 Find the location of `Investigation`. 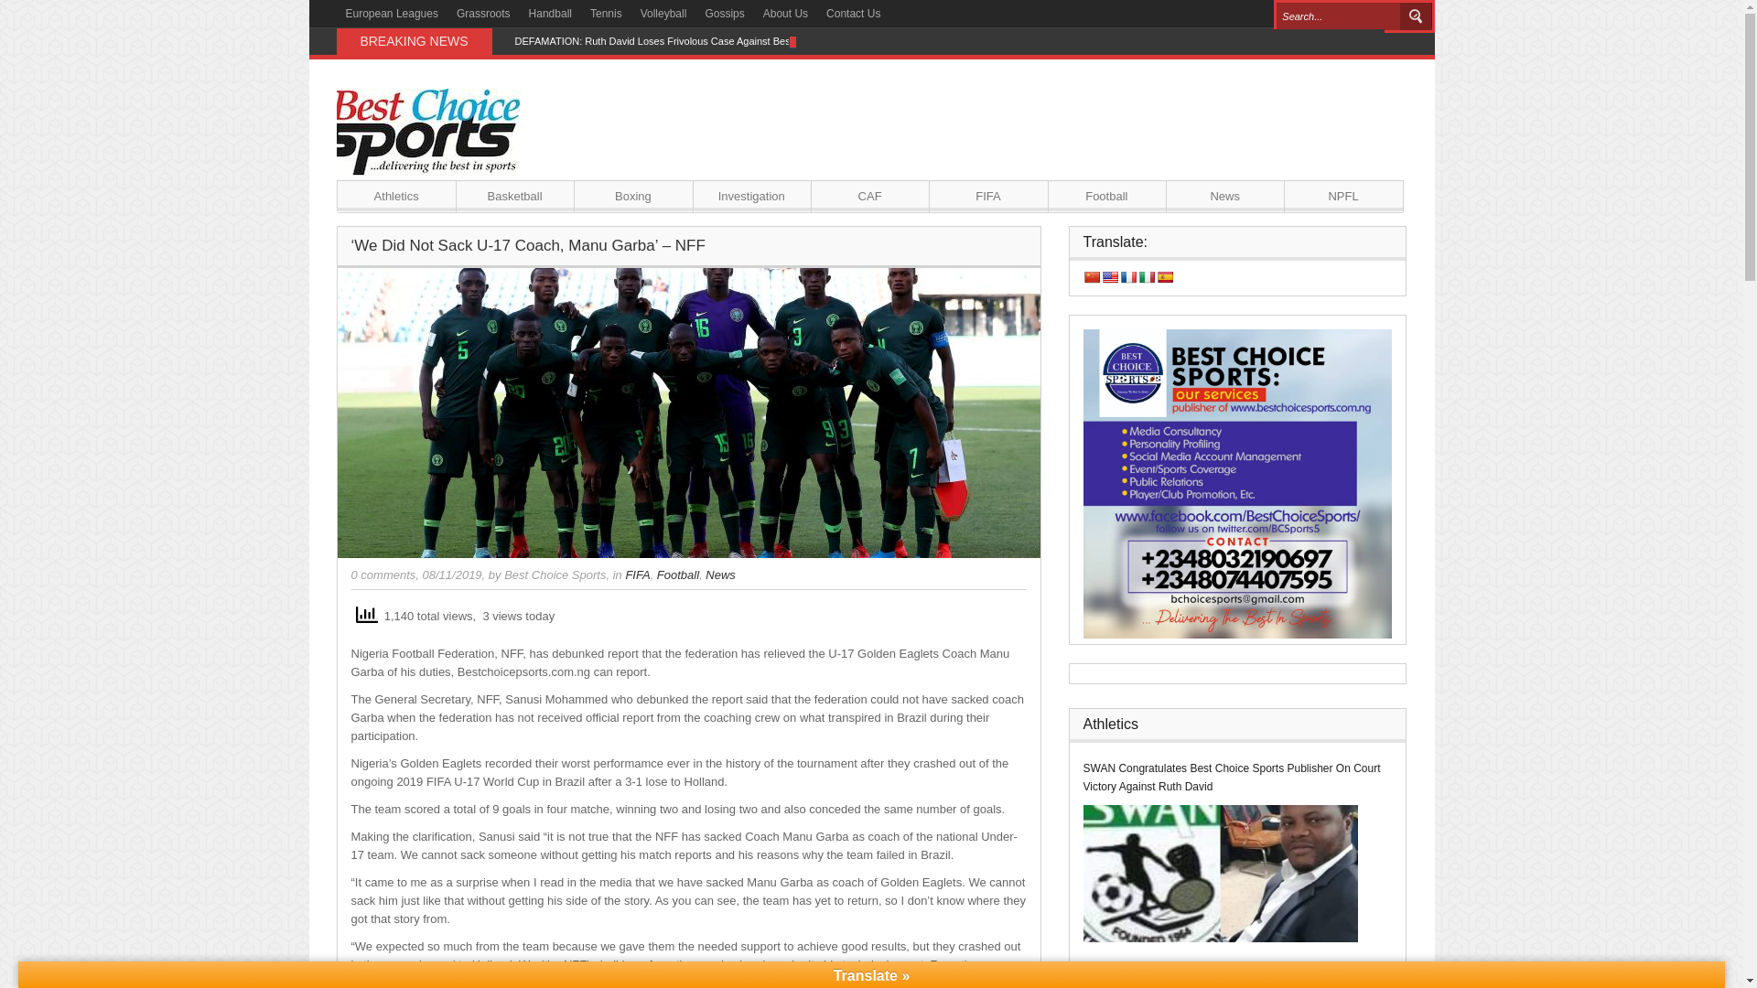

Investigation is located at coordinates (752, 196).